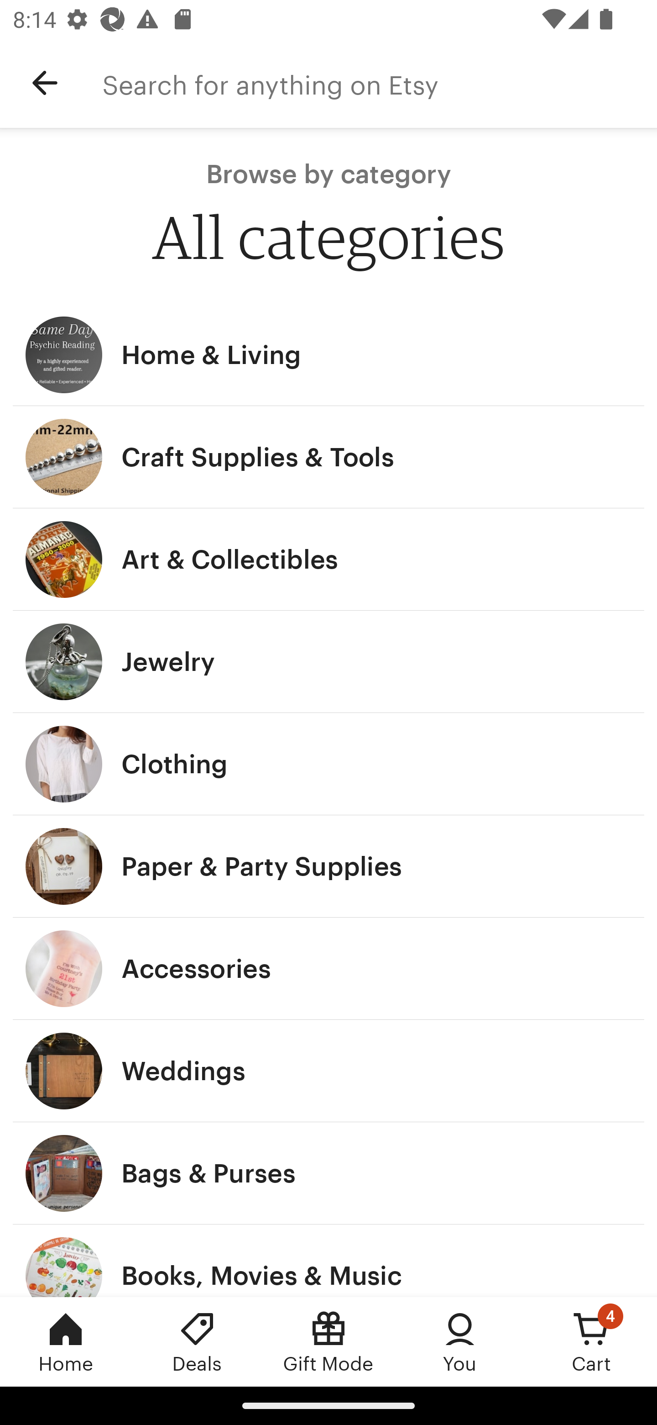  I want to click on Home & Living, so click(328, 354).